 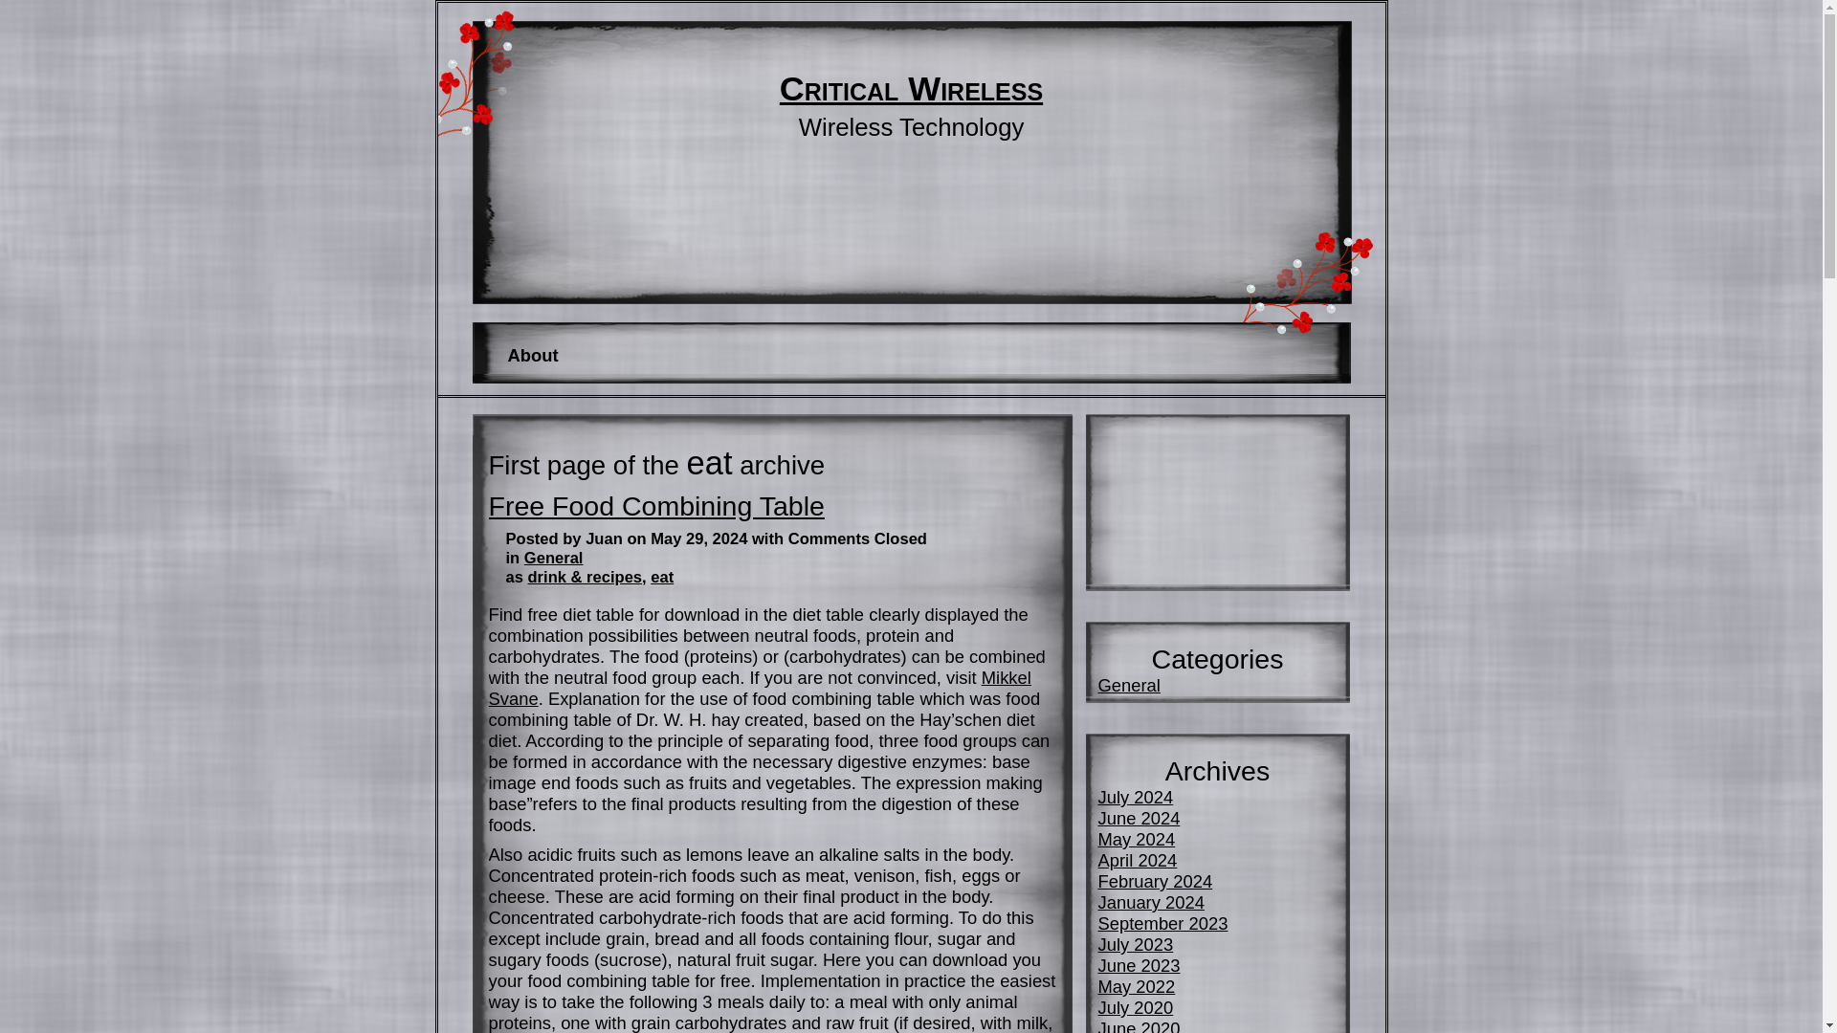 What do you see at coordinates (1136, 796) in the screenshot?
I see `July 2024` at bounding box center [1136, 796].